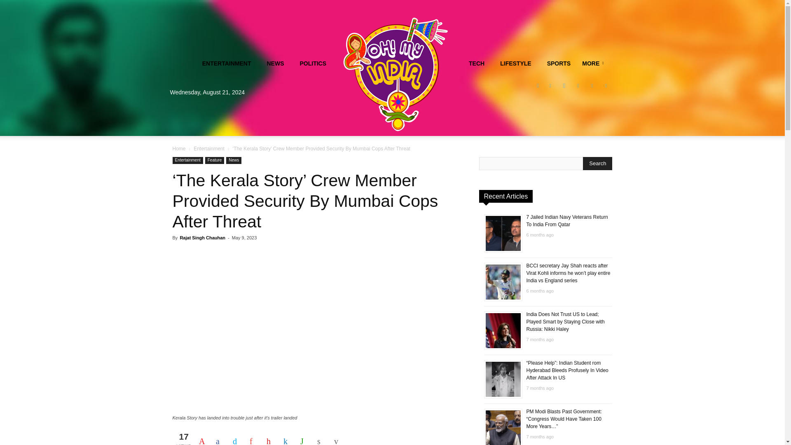  I want to click on POLITICS, so click(311, 63).